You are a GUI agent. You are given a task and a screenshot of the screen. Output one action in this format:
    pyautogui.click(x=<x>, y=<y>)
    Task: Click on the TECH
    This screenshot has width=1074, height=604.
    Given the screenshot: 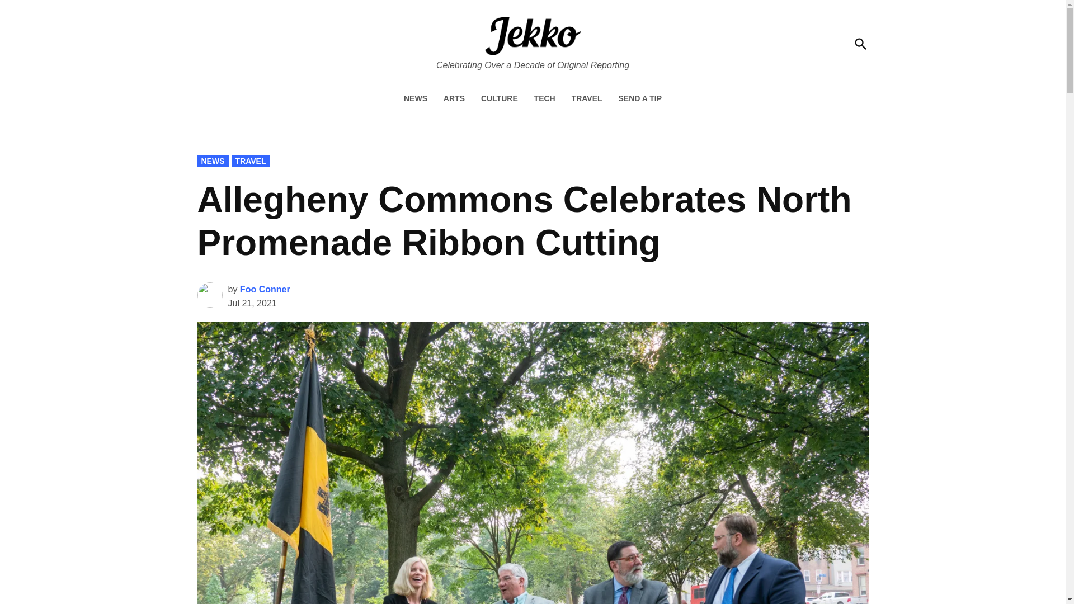 What is the action you would take?
    pyautogui.click(x=544, y=98)
    